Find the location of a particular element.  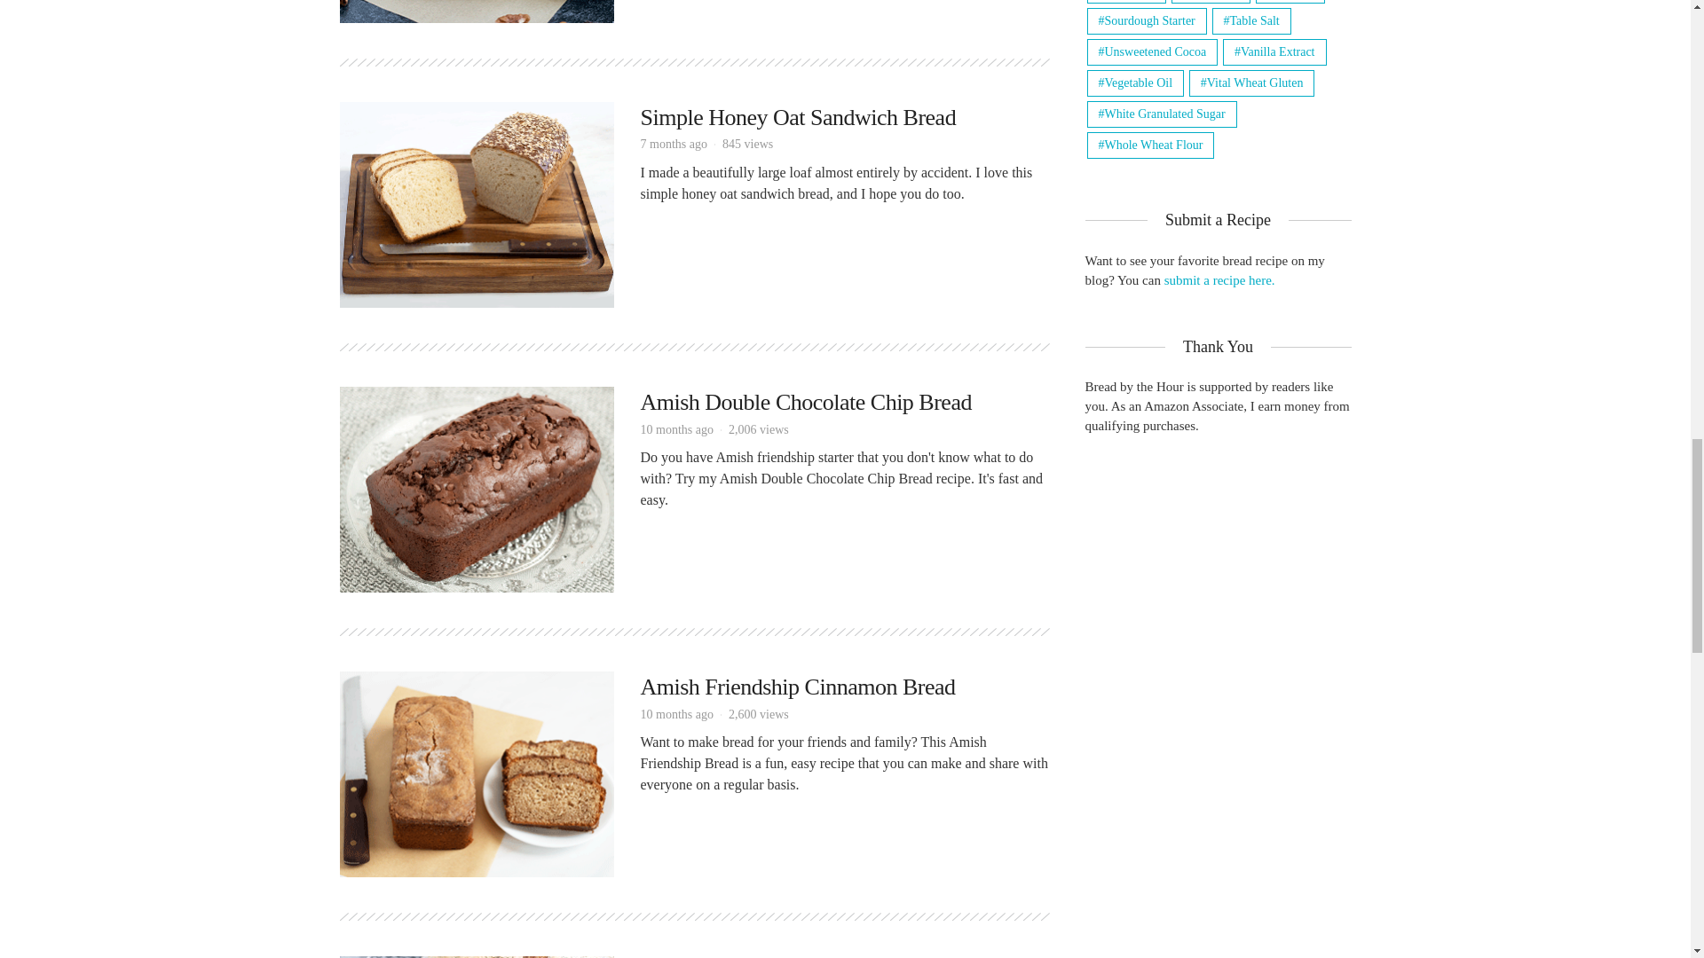

Amish Double Chocolate Chip Bread is located at coordinates (476, 488).